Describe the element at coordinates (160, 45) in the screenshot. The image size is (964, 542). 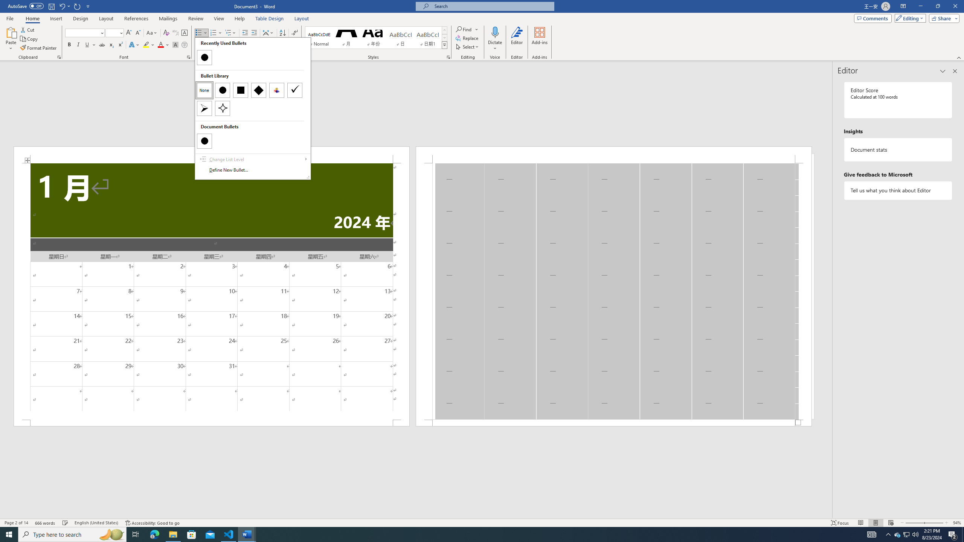
I see `Font Color RGB(255, 0, 0)` at that location.